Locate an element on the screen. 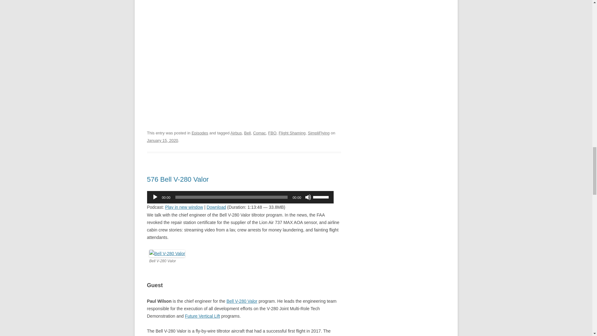  Play is located at coordinates (155, 197).